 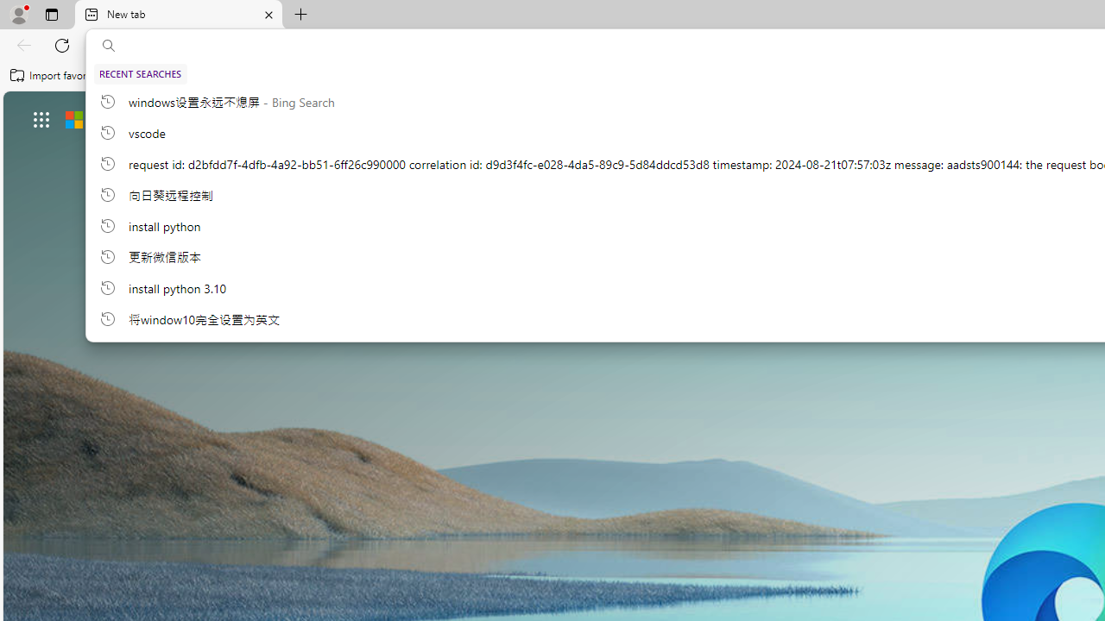 What do you see at coordinates (109, 46) in the screenshot?
I see `Search icon` at bounding box center [109, 46].